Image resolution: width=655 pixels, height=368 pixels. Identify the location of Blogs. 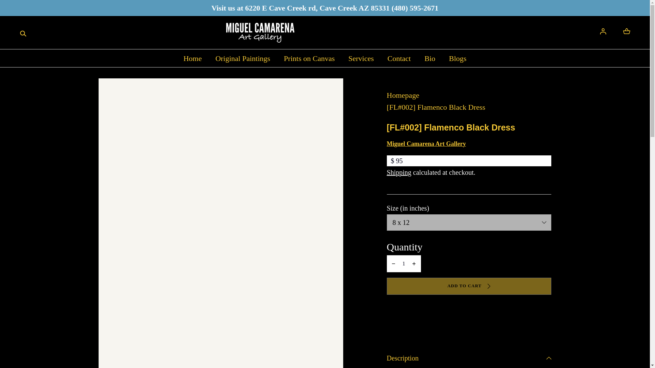
(457, 58).